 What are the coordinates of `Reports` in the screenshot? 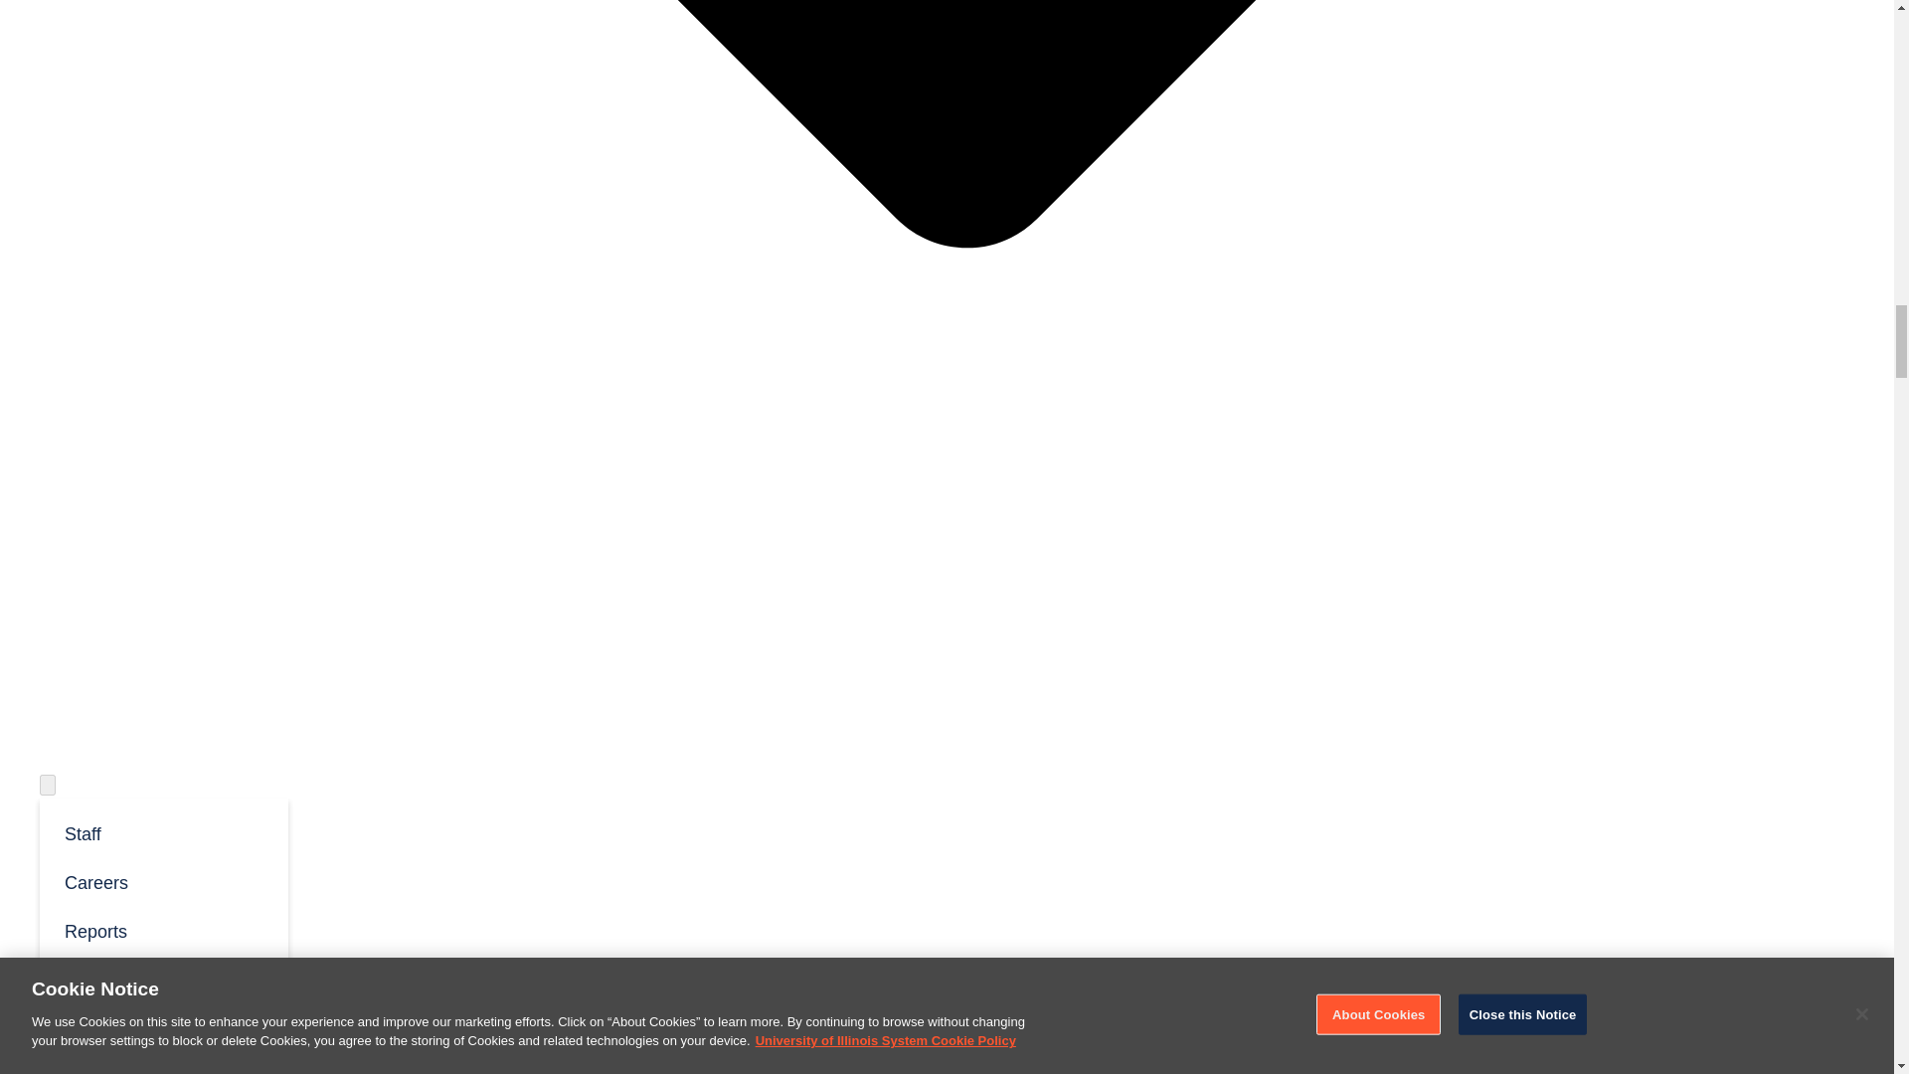 It's located at (163, 931).